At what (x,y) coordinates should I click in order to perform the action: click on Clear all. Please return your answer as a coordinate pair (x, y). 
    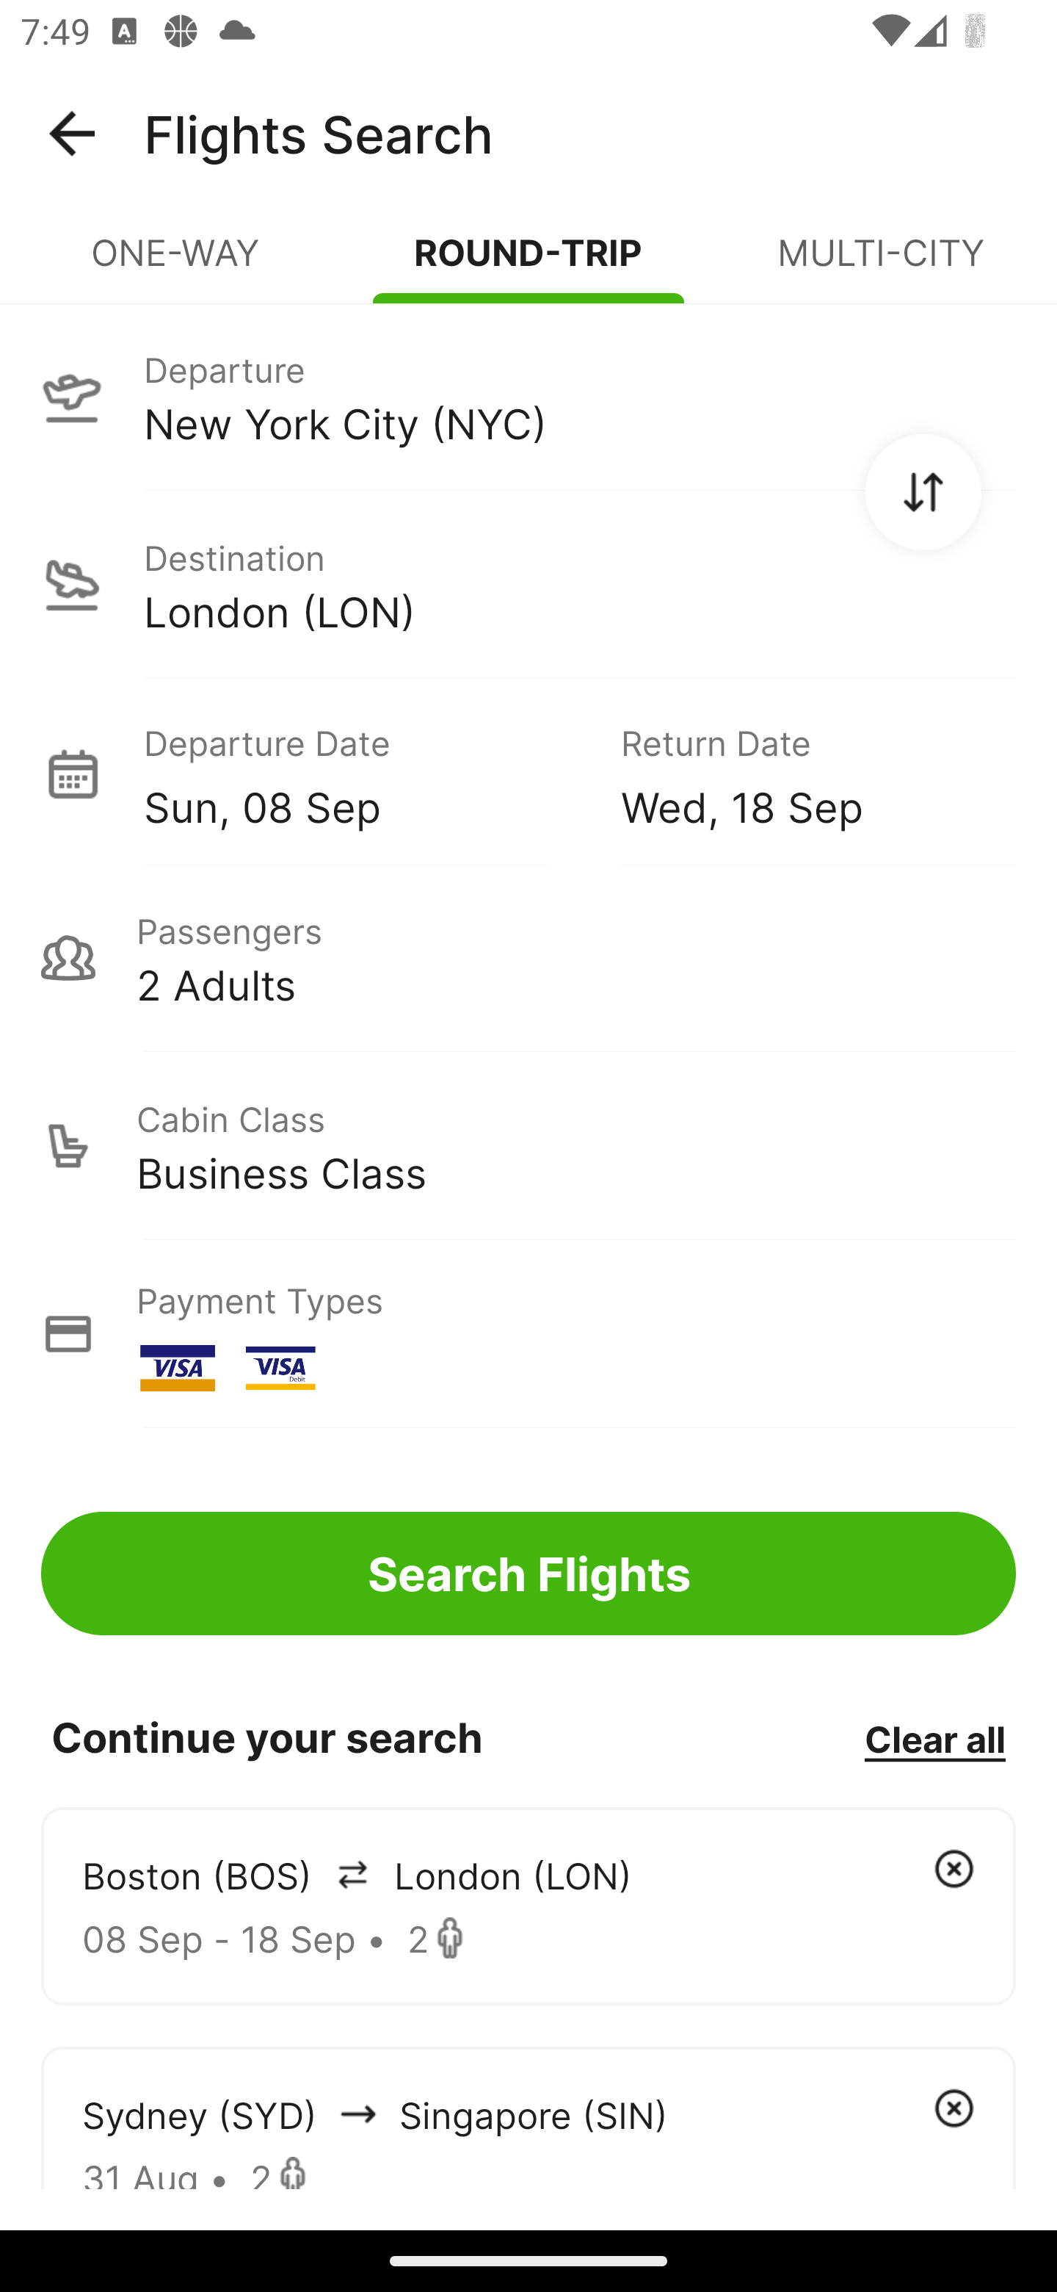
    Looking at the image, I should click on (934, 1738).